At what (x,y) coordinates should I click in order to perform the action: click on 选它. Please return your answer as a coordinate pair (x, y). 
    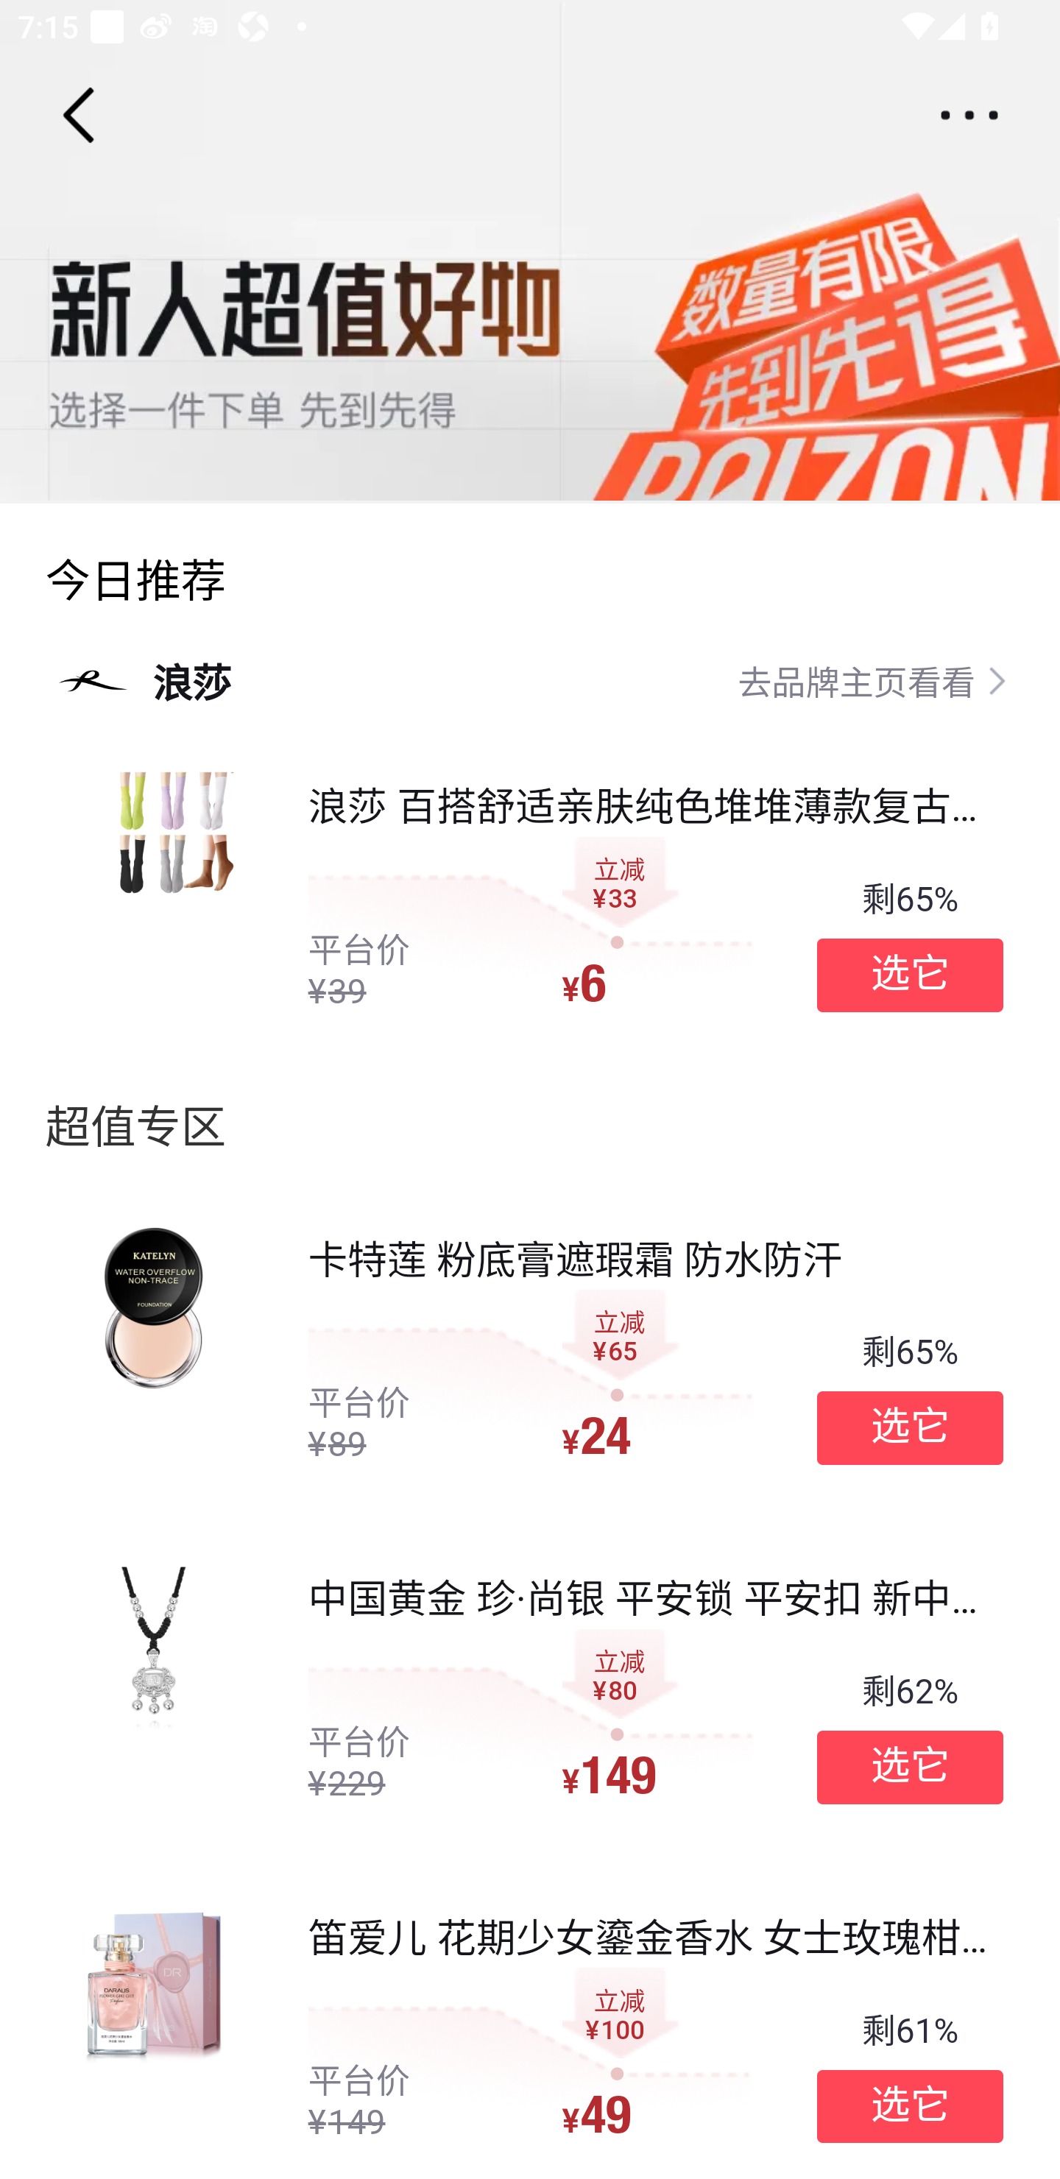
    Looking at the image, I should click on (910, 1428).